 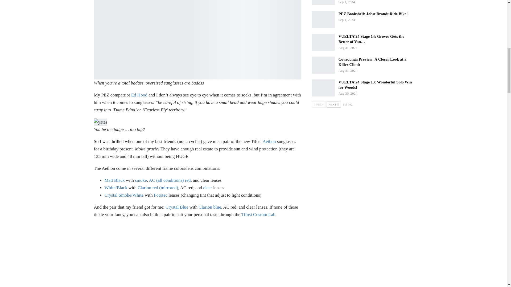 I want to click on Ed Hood, so click(x=139, y=95).